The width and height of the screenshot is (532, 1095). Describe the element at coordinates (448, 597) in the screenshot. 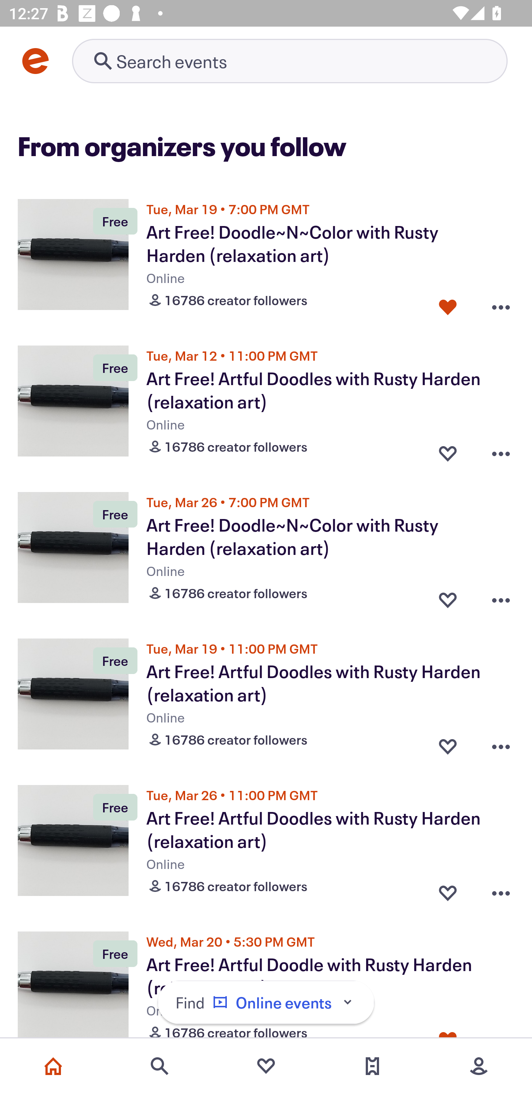

I see `Favorite button` at that location.